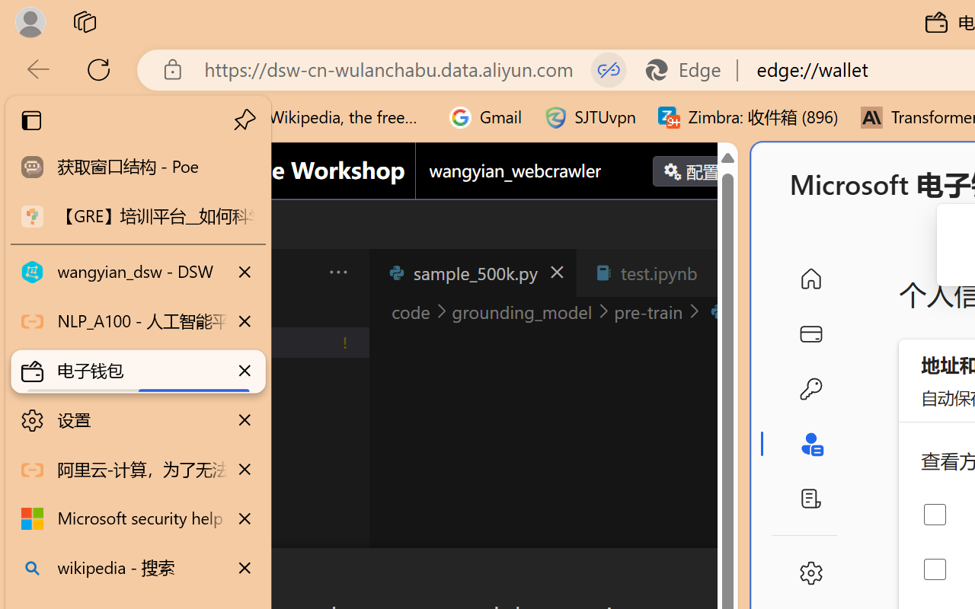  I want to click on Search (Ctrl+Shift+F), so click(104, 395).